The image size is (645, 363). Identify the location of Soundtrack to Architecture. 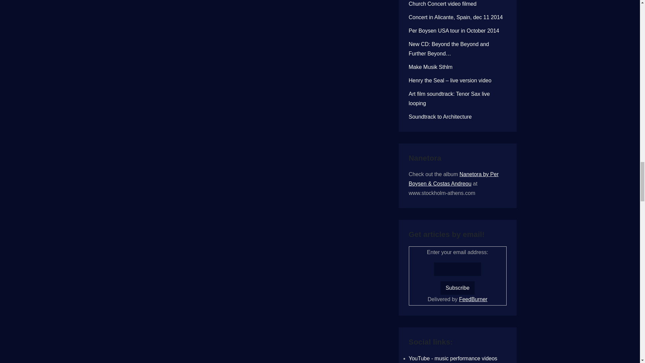
(440, 117).